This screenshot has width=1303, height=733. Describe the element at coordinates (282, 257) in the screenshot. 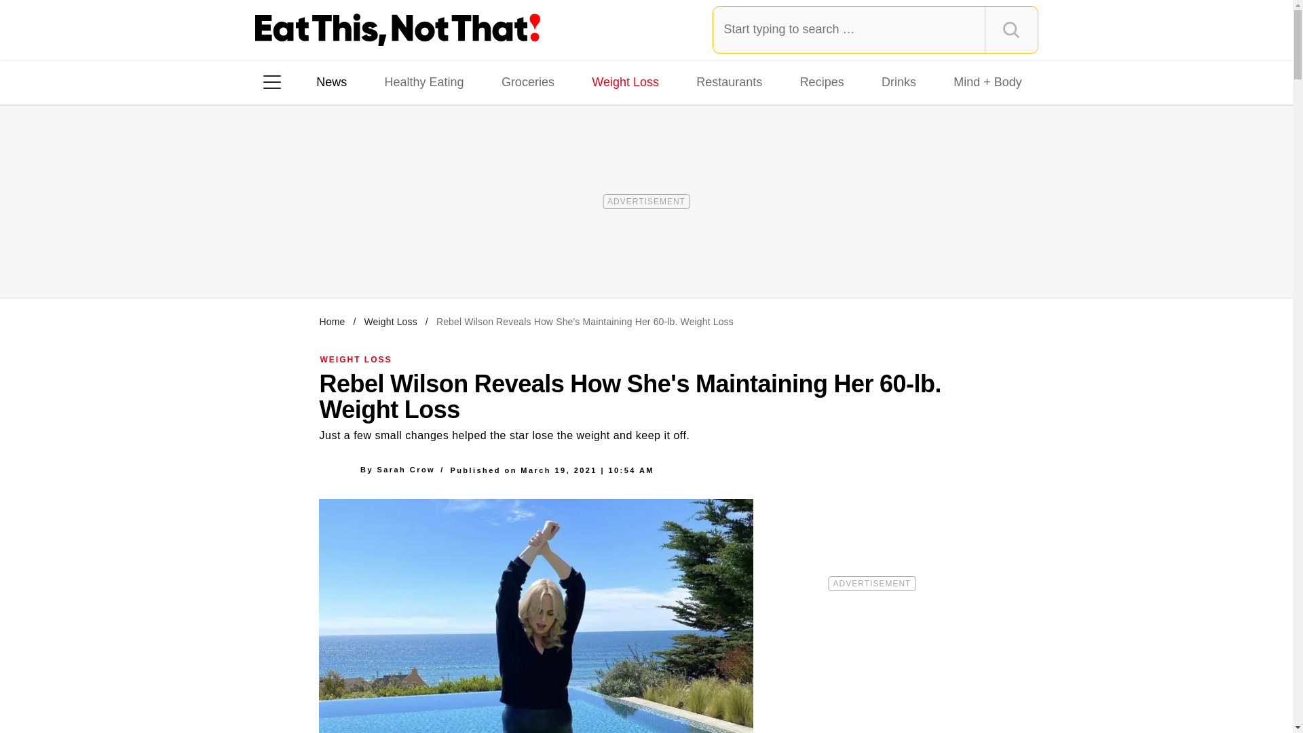

I see `Facebook` at that location.